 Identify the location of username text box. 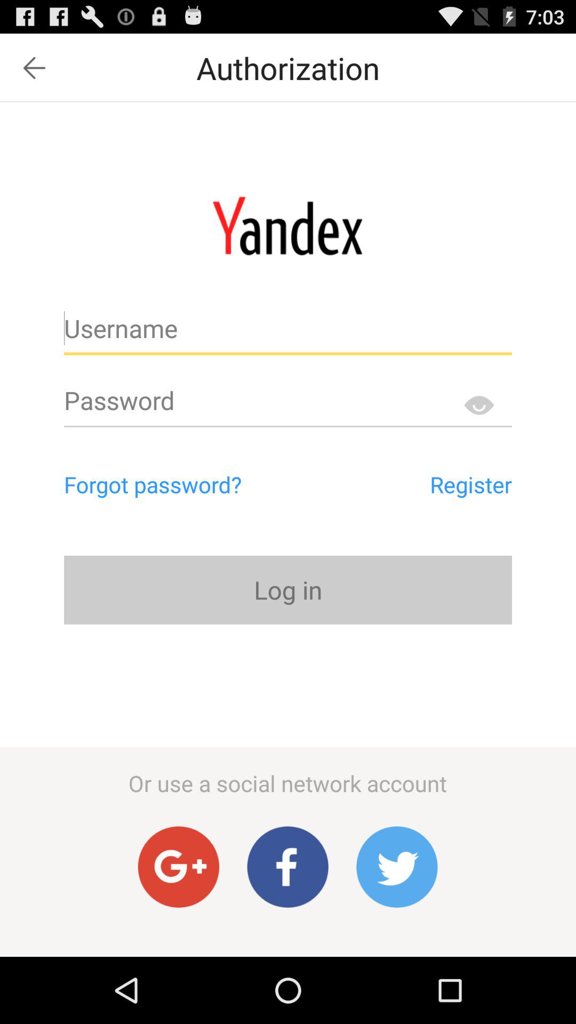
(288, 333).